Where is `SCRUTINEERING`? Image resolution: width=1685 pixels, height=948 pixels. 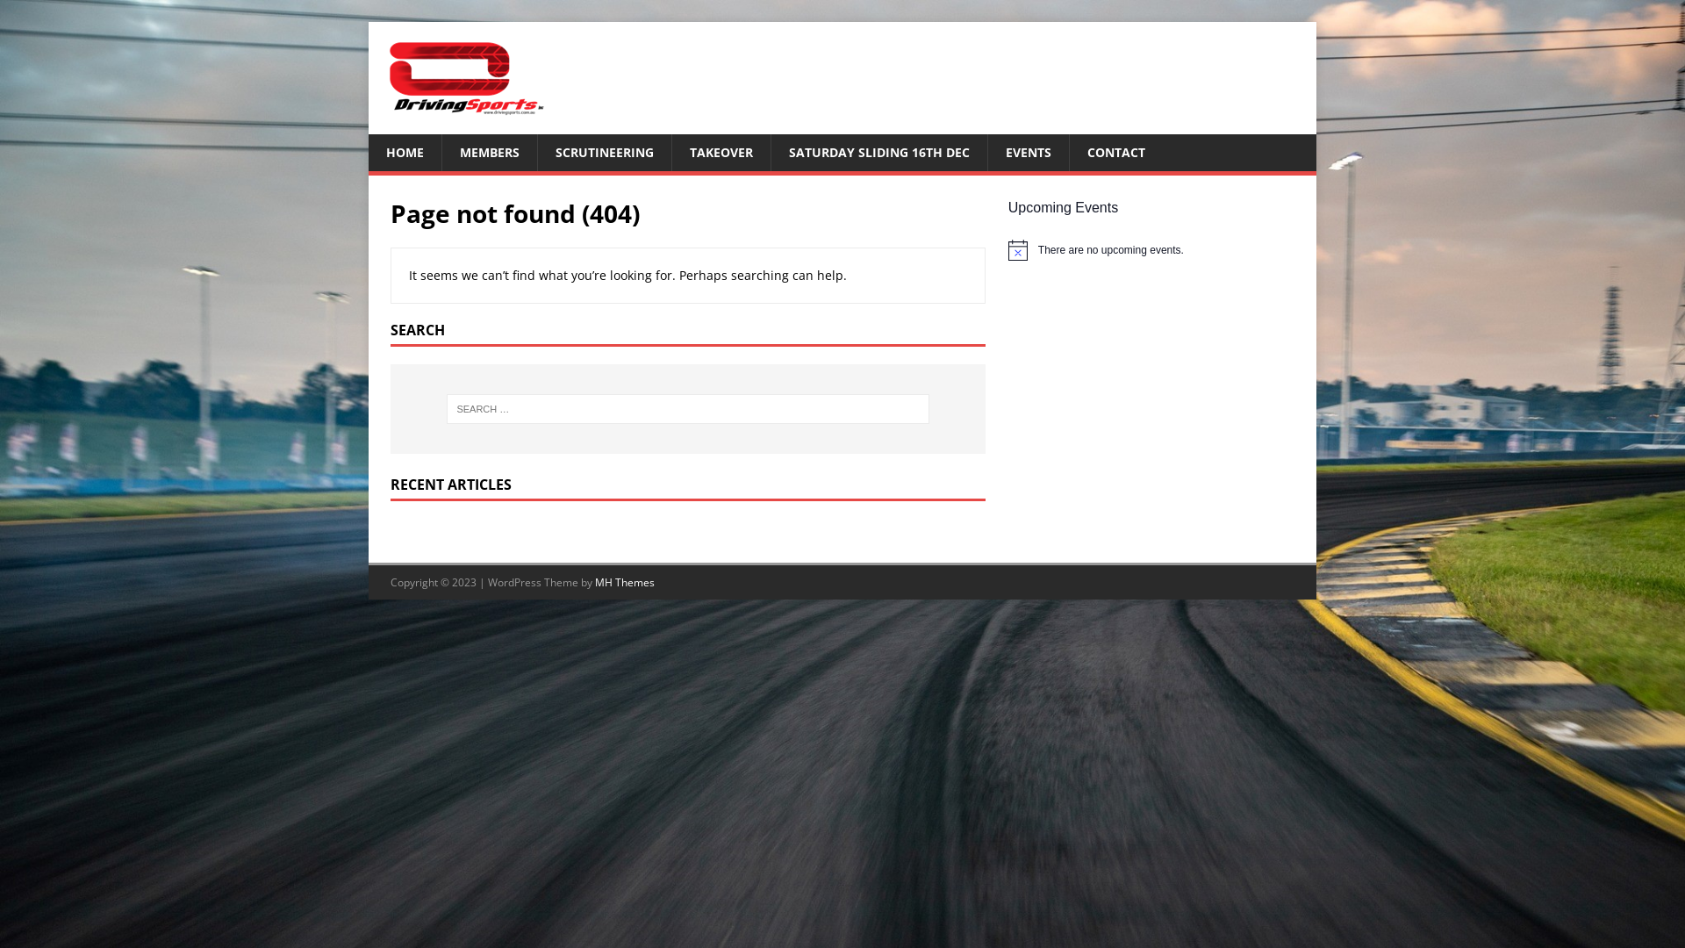
SCRUTINEERING is located at coordinates (604, 153).